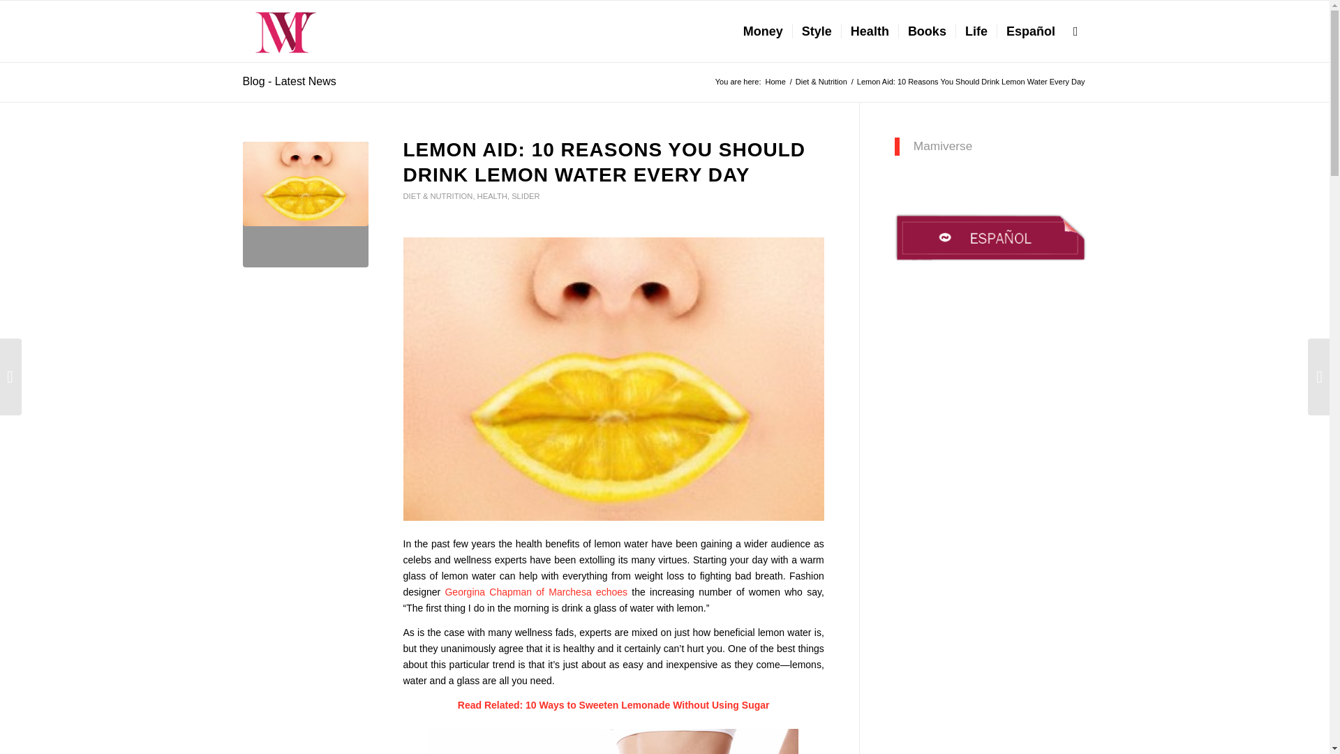 Image resolution: width=1340 pixels, height=754 pixels. Describe the element at coordinates (526, 196) in the screenshot. I see `SLIDER` at that location.